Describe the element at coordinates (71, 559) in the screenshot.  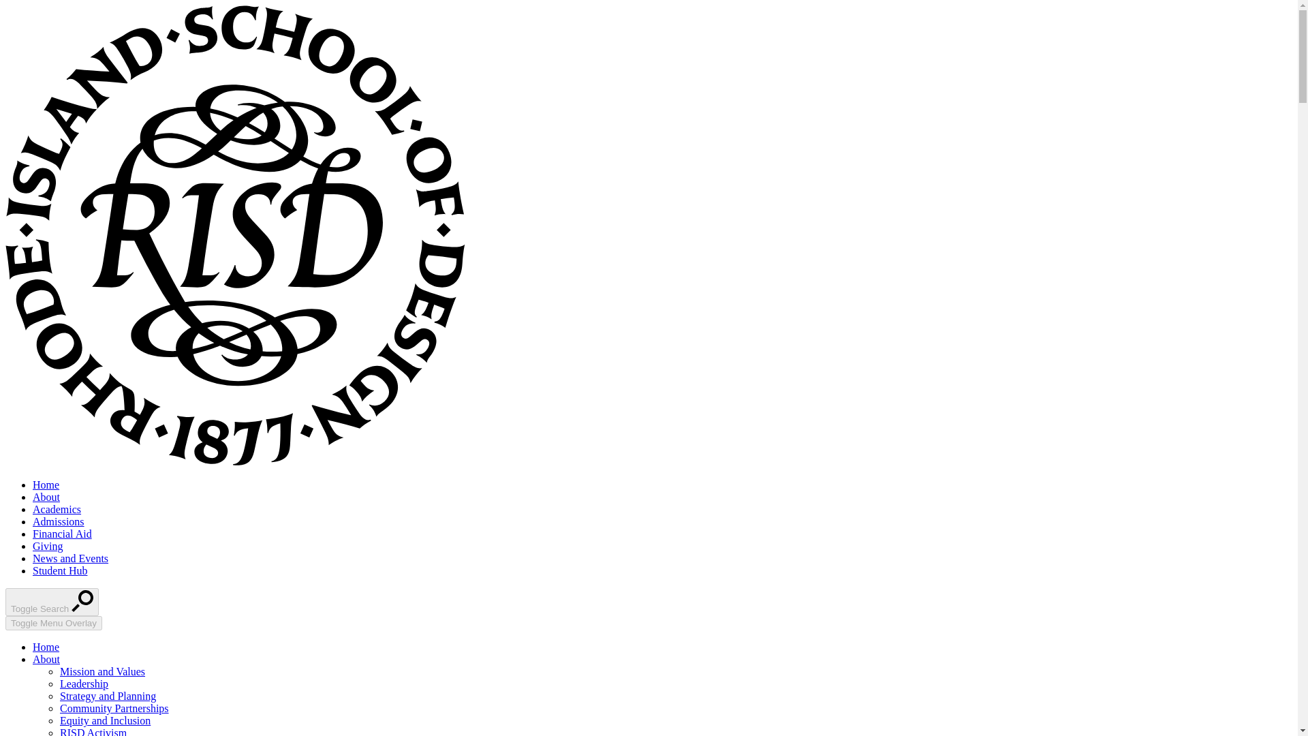
I see `News and Events` at that location.